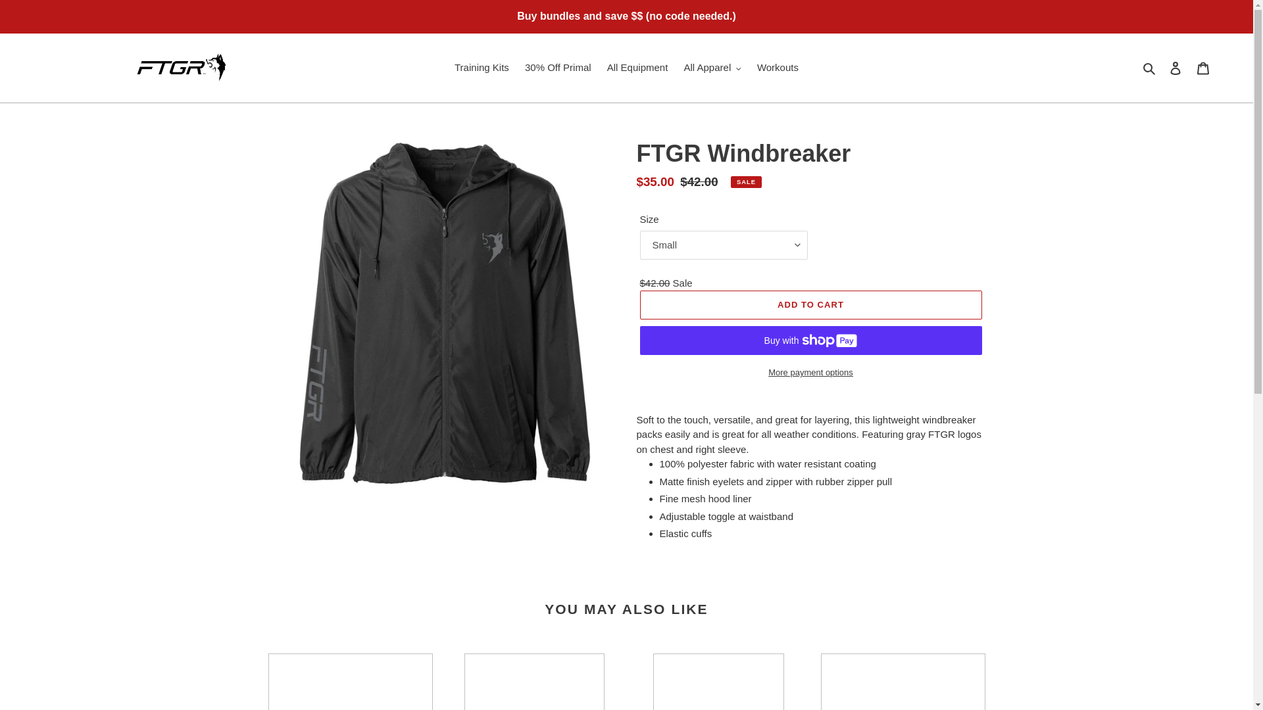  I want to click on Workouts, so click(778, 67).